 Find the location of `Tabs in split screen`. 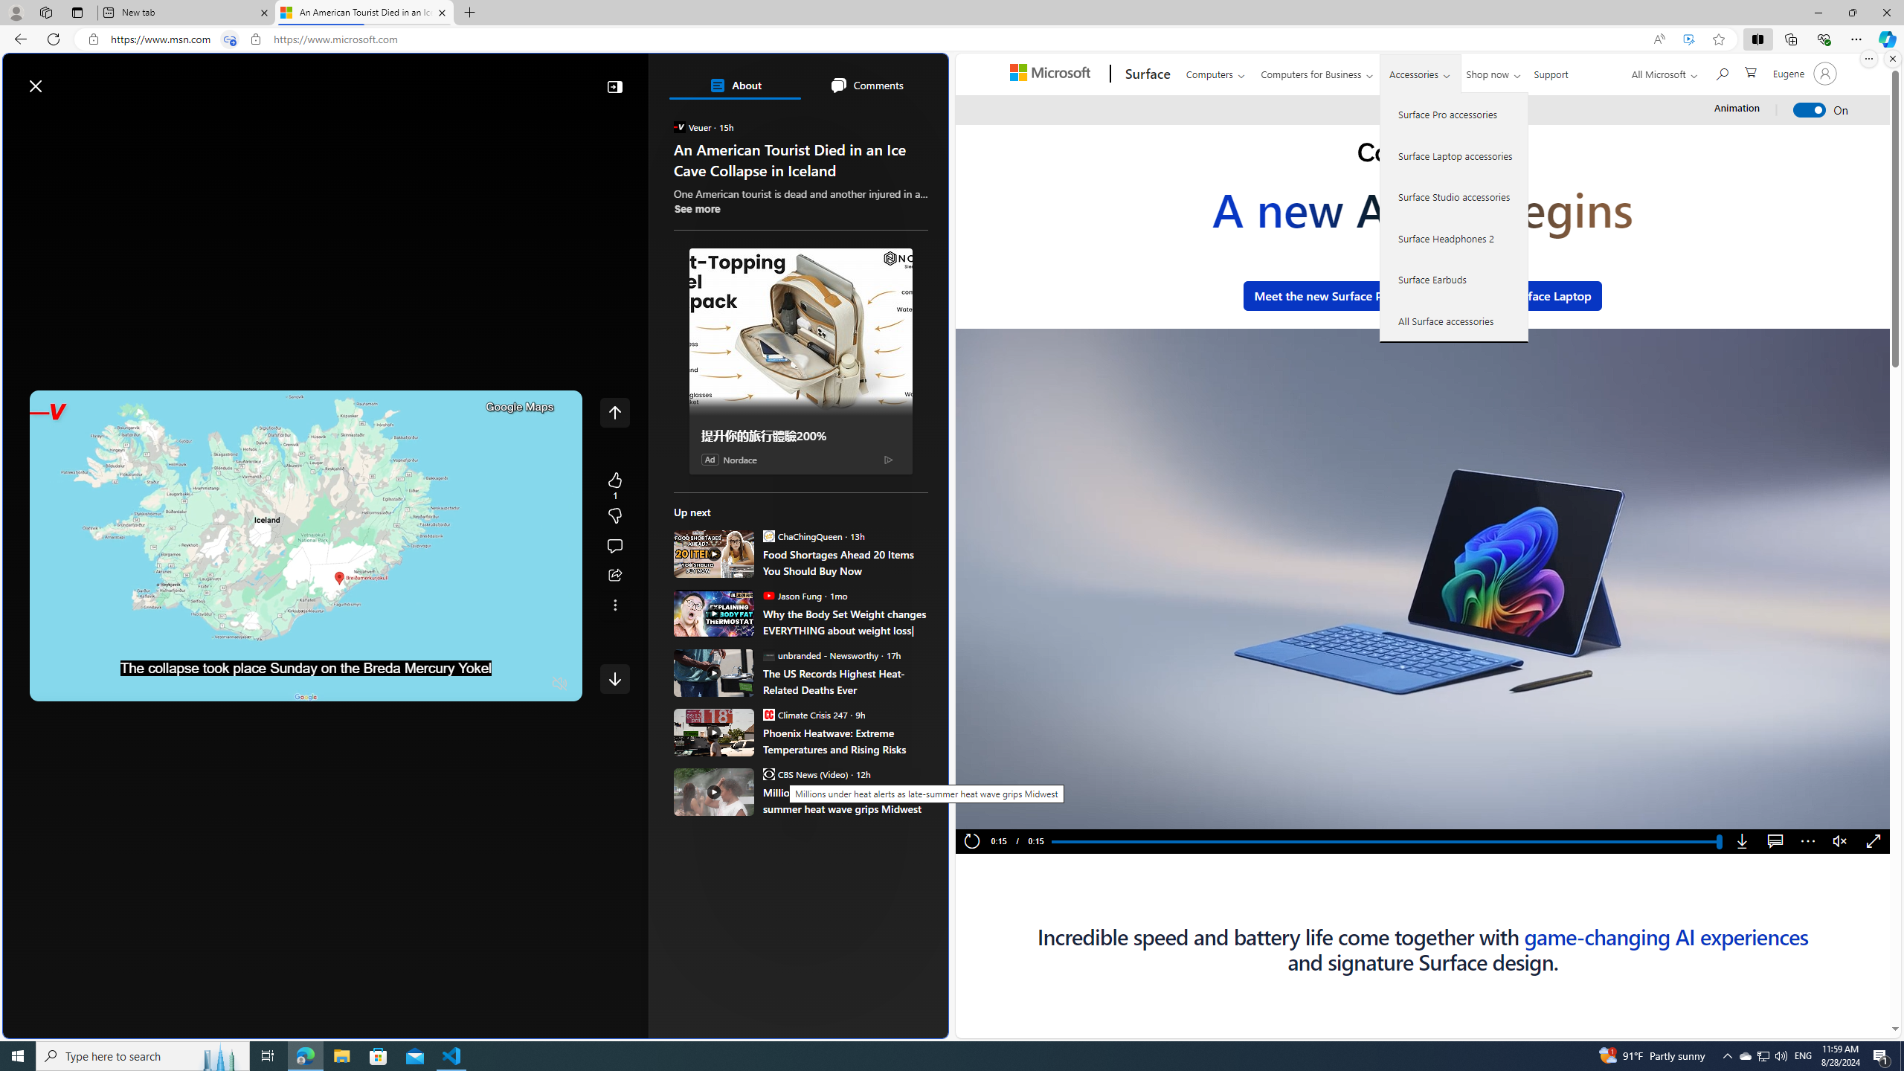

Tabs in split screen is located at coordinates (230, 39).